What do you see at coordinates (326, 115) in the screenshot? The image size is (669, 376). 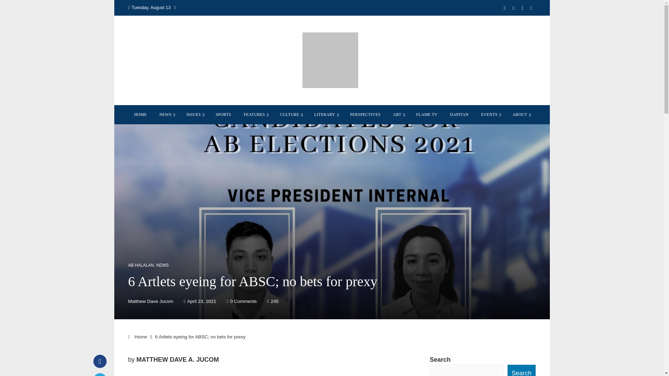 I see `LITERARY` at bounding box center [326, 115].